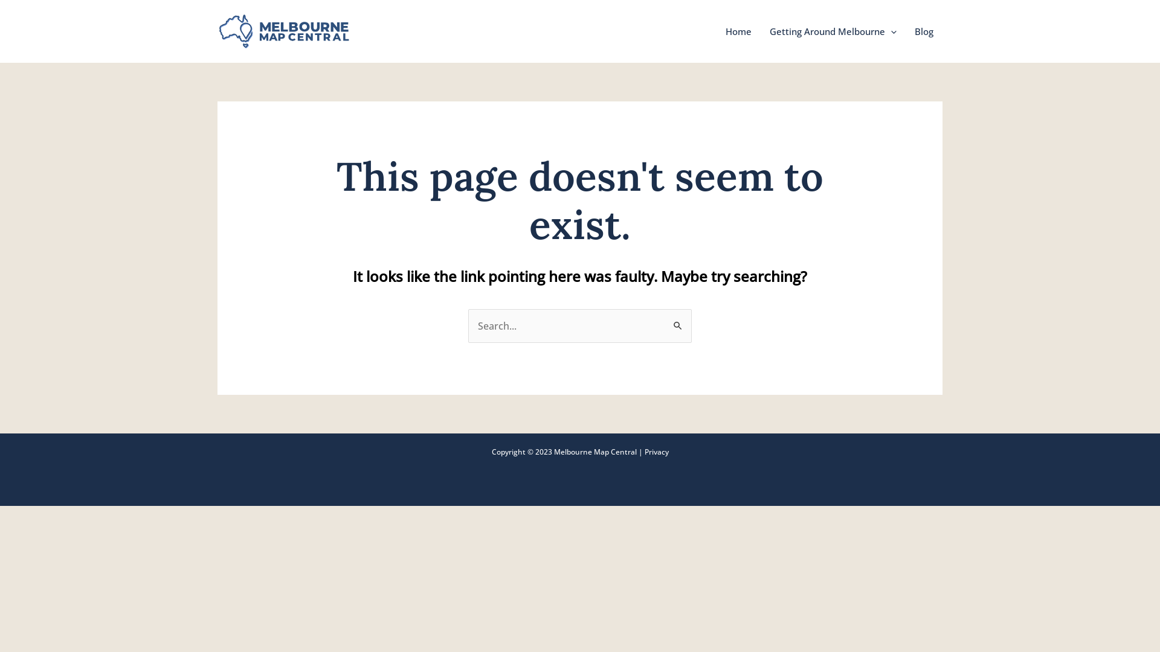  Describe the element at coordinates (924, 31) in the screenshot. I see `Blog` at that location.